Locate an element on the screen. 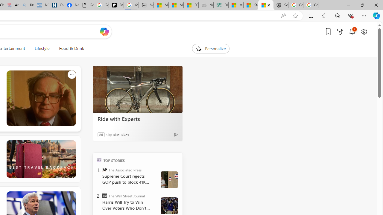 The image size is (383, 215). To get missing image descriptions, open the context menu. is located at coordinates (199, 48).